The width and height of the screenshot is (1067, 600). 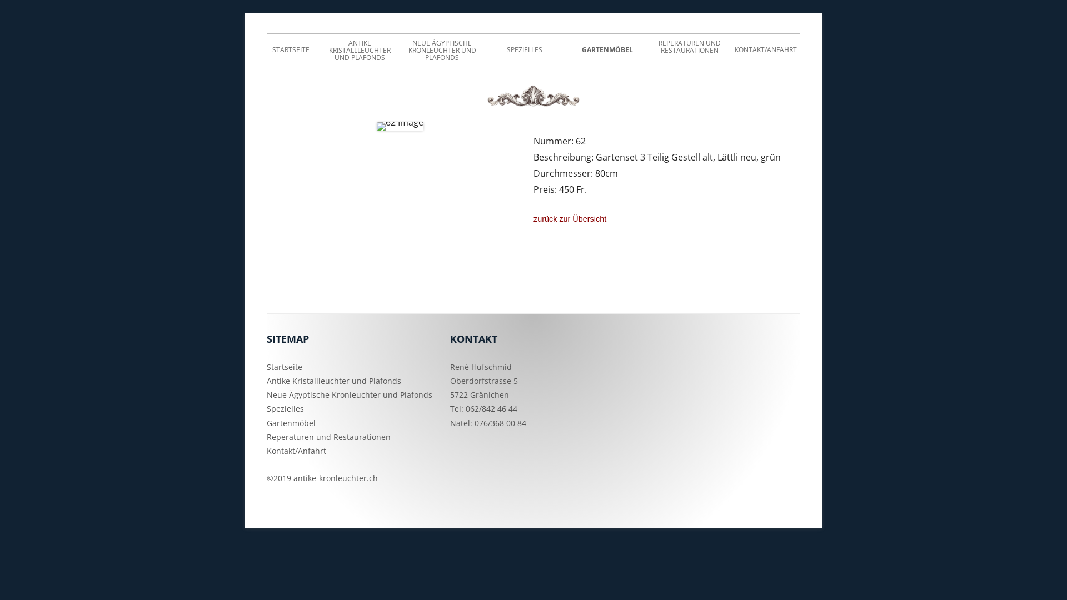 I want to click on Kontakt/Anfahrt, so click(x=297, y=451).